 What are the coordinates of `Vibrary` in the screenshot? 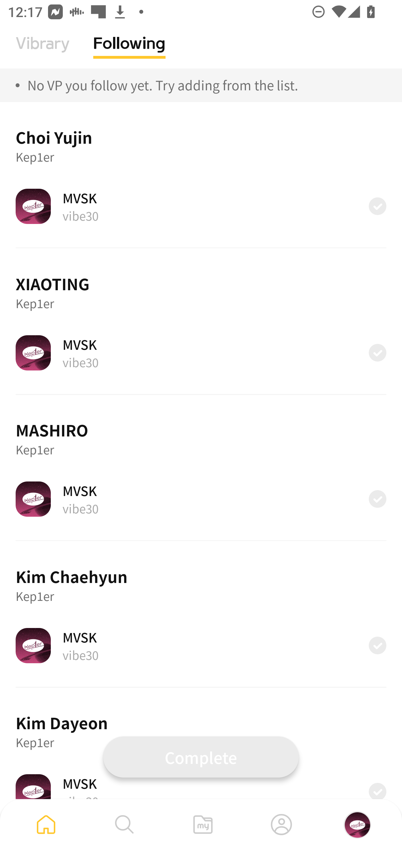 It's located at (43, 52).